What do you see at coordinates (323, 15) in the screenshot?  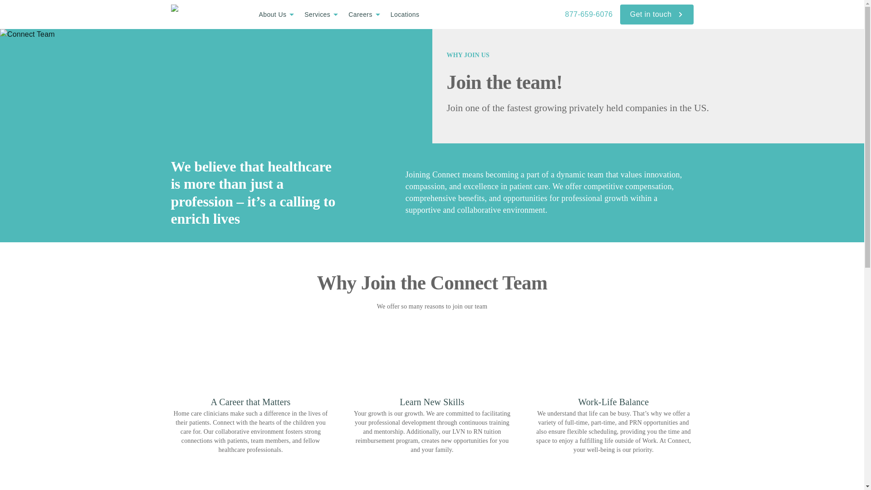 I see `Services` at bounding box center [323, 15].